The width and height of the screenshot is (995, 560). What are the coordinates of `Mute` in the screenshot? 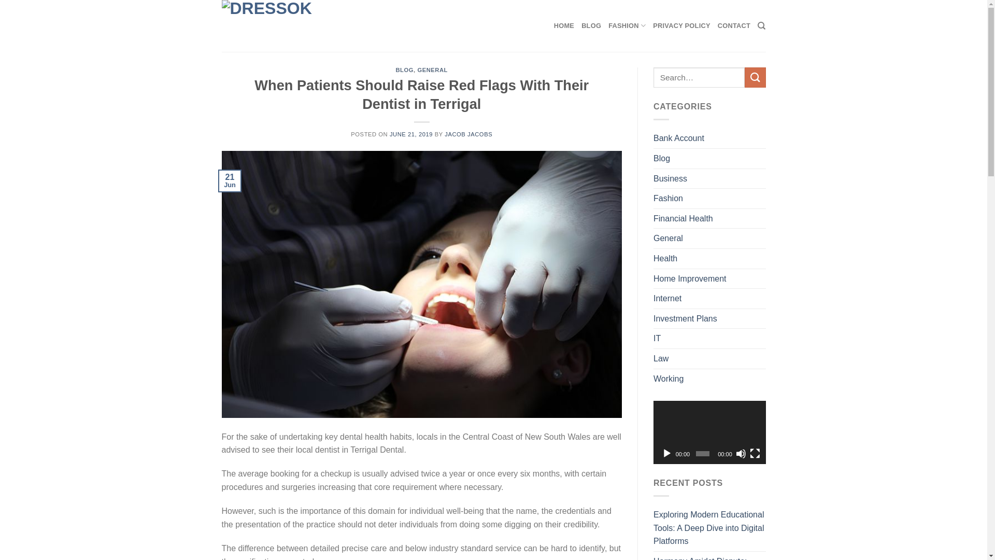 It's located at (741, 454).